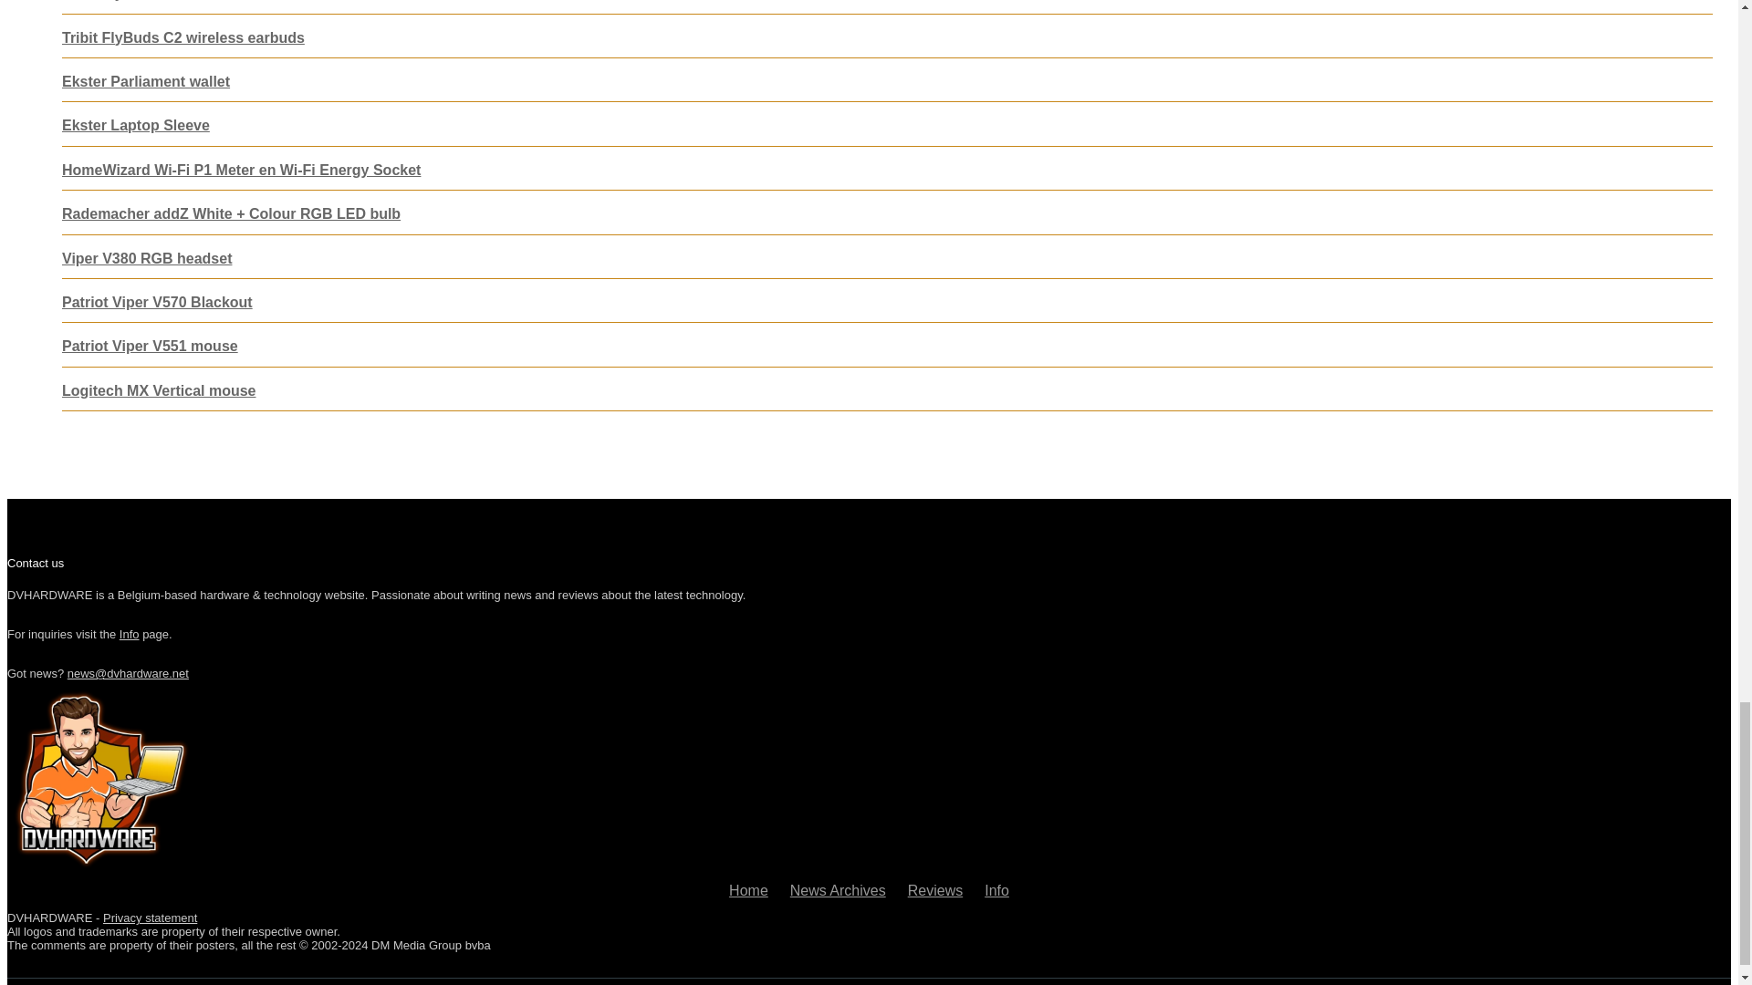  I want to click on HomeWizard Wi-Fi P1 Meter en Wi-Fi Energy Socket, so click(241, 170).